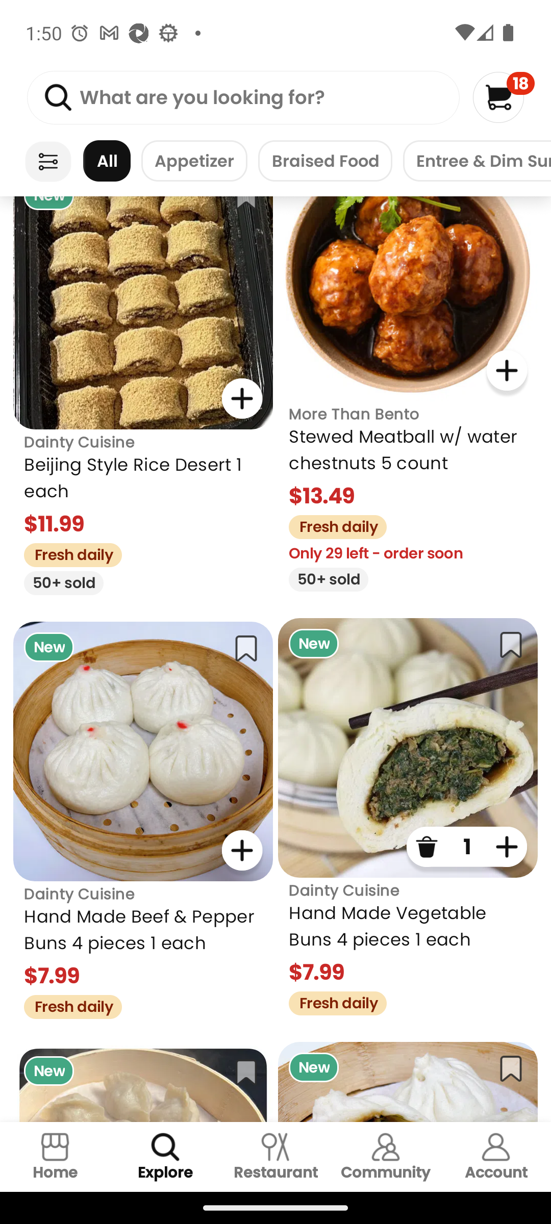 Image resolution: width=551 pixels, height=1224 pixels. Describe the element at coordinates (333, 1002) in the screenshot. I see `Fresh daily` at that location.